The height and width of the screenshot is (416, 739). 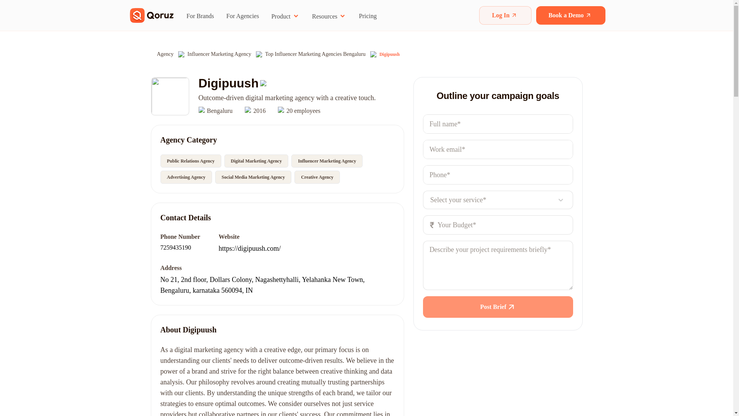 What do you see at coordinates (329, 16) in the screenshot?
I see `Resources` at bounding box center [329, 16].